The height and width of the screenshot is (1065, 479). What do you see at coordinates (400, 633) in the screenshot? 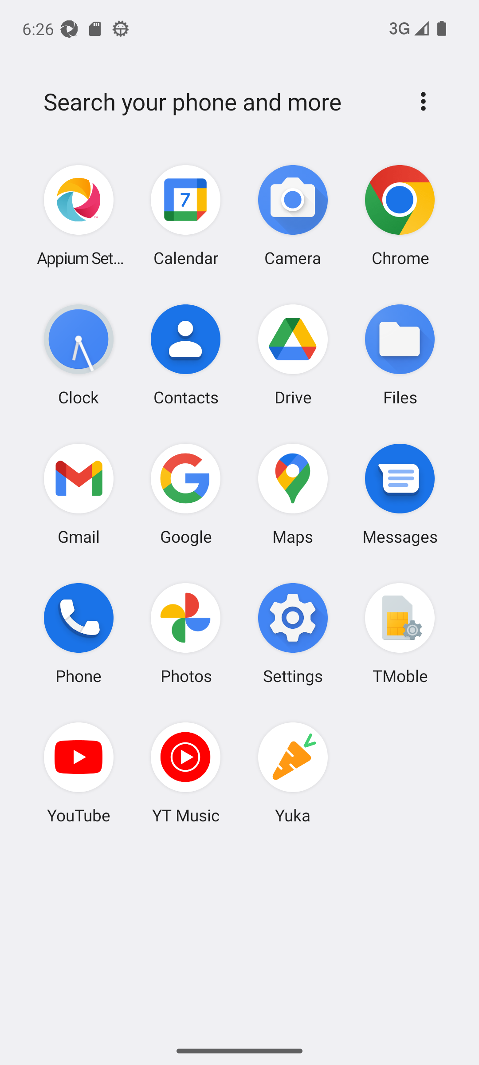
I see `TMoble` at bounding box center [400, 633].